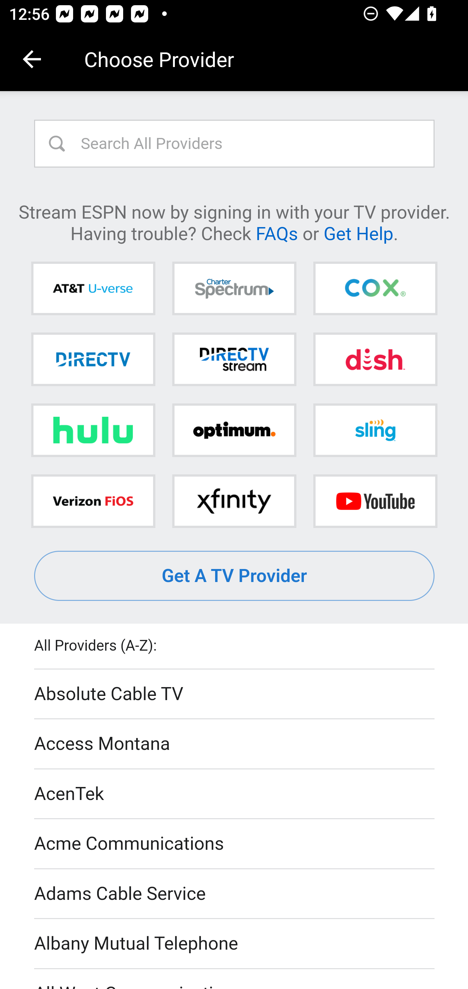  What do you see at coordinates (93, 289) in the screenshot?
I see `AT&T U-verse` at bounding box center [93, 289].